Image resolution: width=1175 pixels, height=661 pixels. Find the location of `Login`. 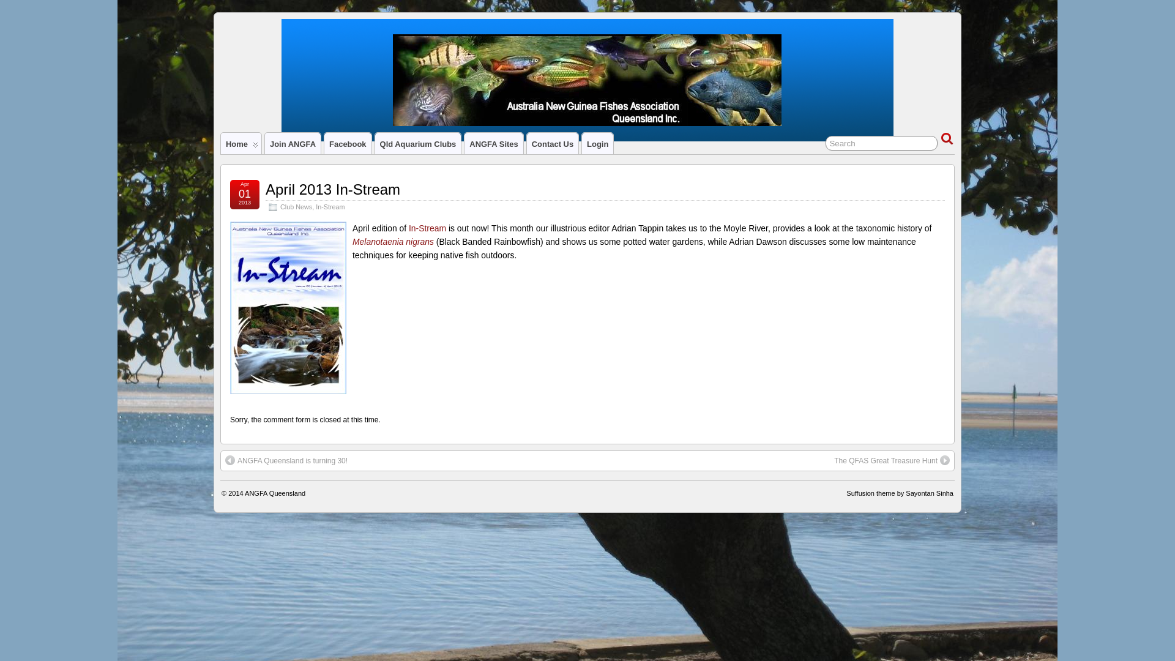

Login is located at coordinates (597, 143).